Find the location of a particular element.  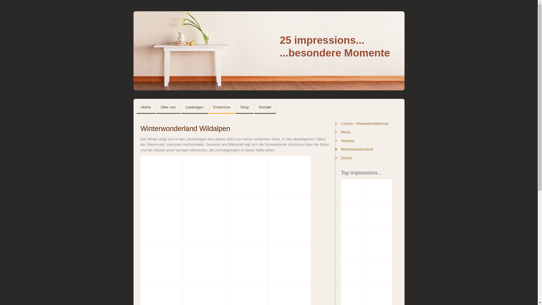

Leistungen is located at coordinates (194, 108).